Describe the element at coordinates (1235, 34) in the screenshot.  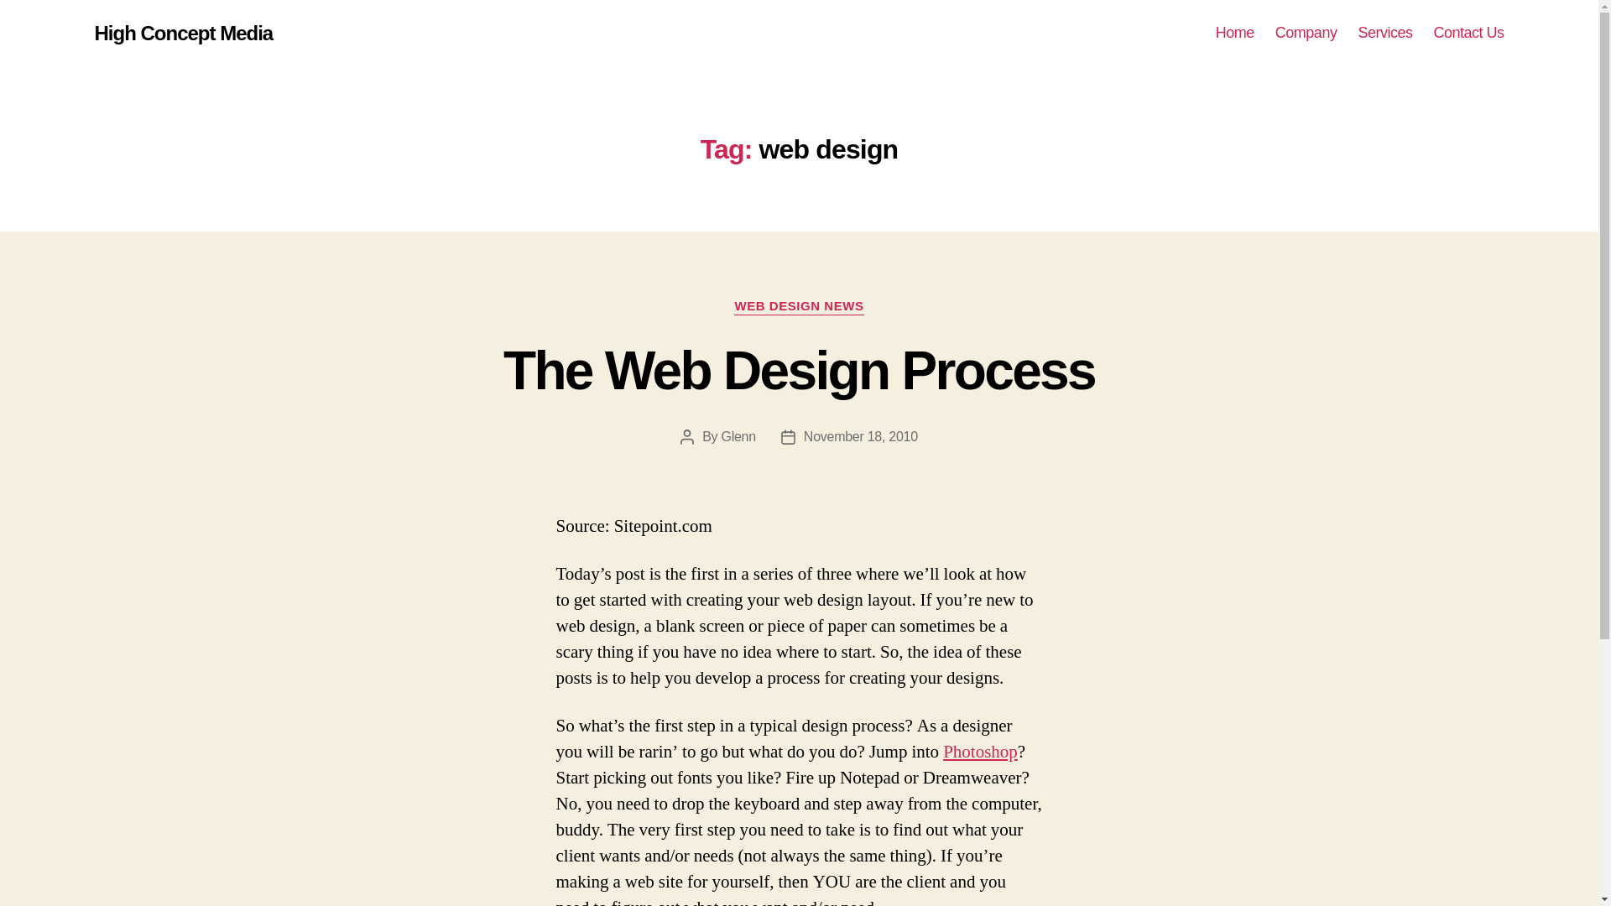
I see `Home` at that location.